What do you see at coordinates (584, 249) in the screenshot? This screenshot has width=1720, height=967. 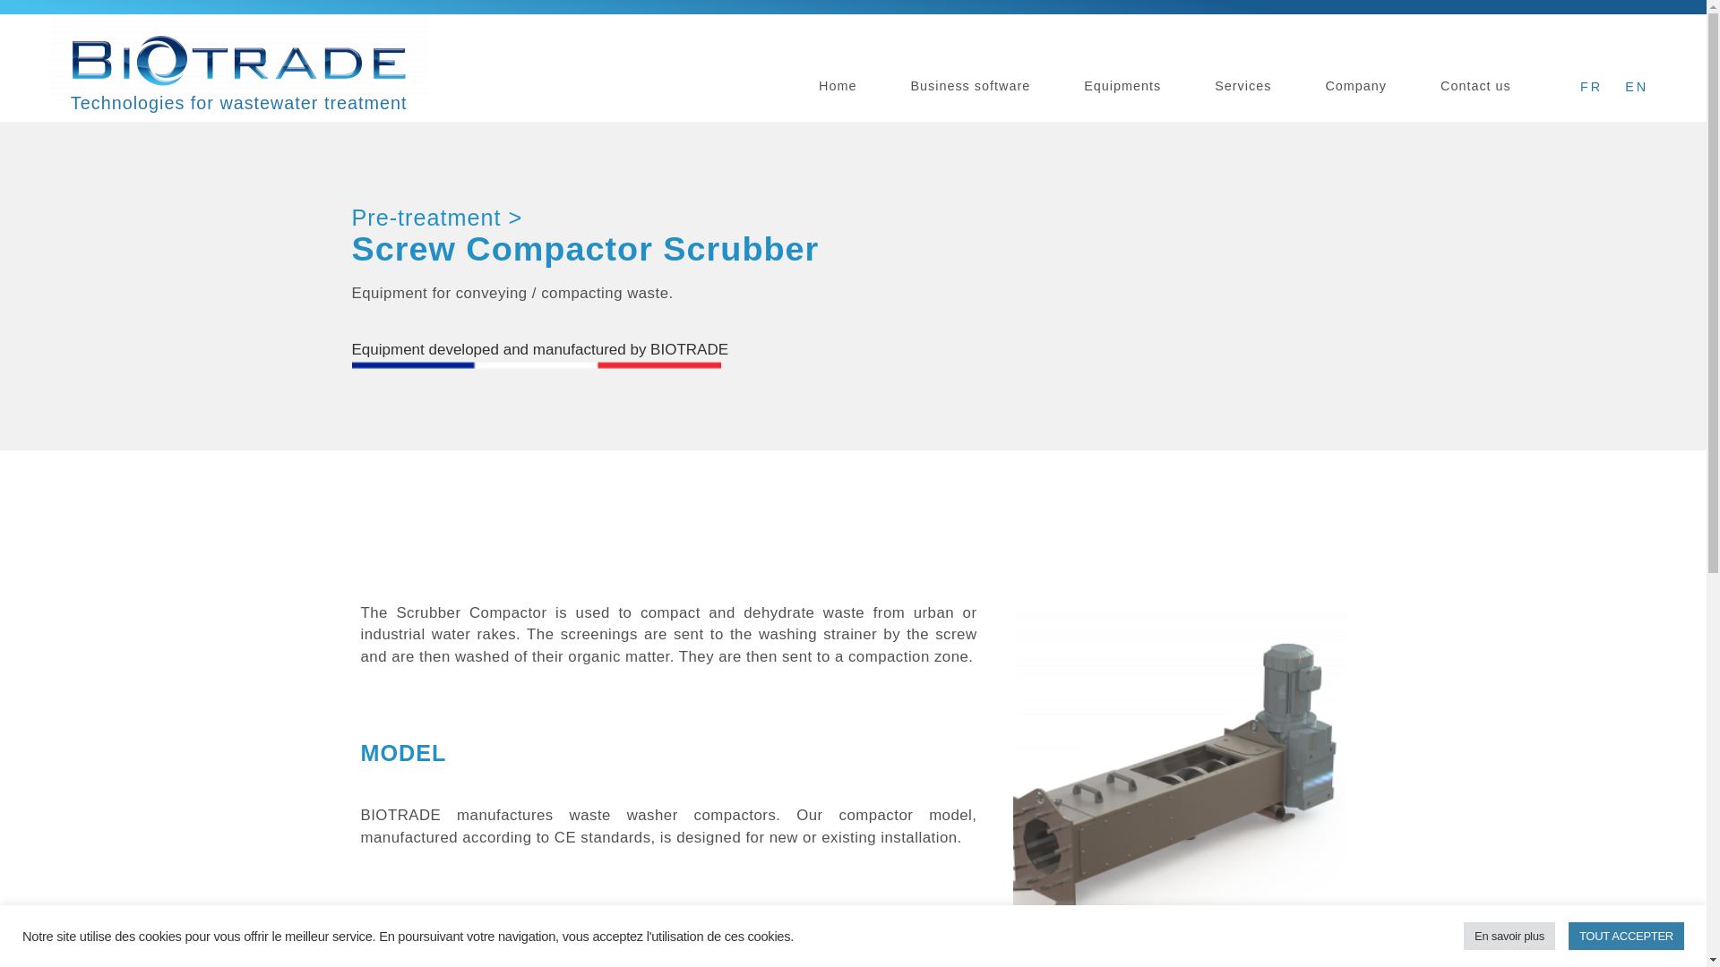 I see `Screw Compactor Scrubber` at bounding box center [584, 249].